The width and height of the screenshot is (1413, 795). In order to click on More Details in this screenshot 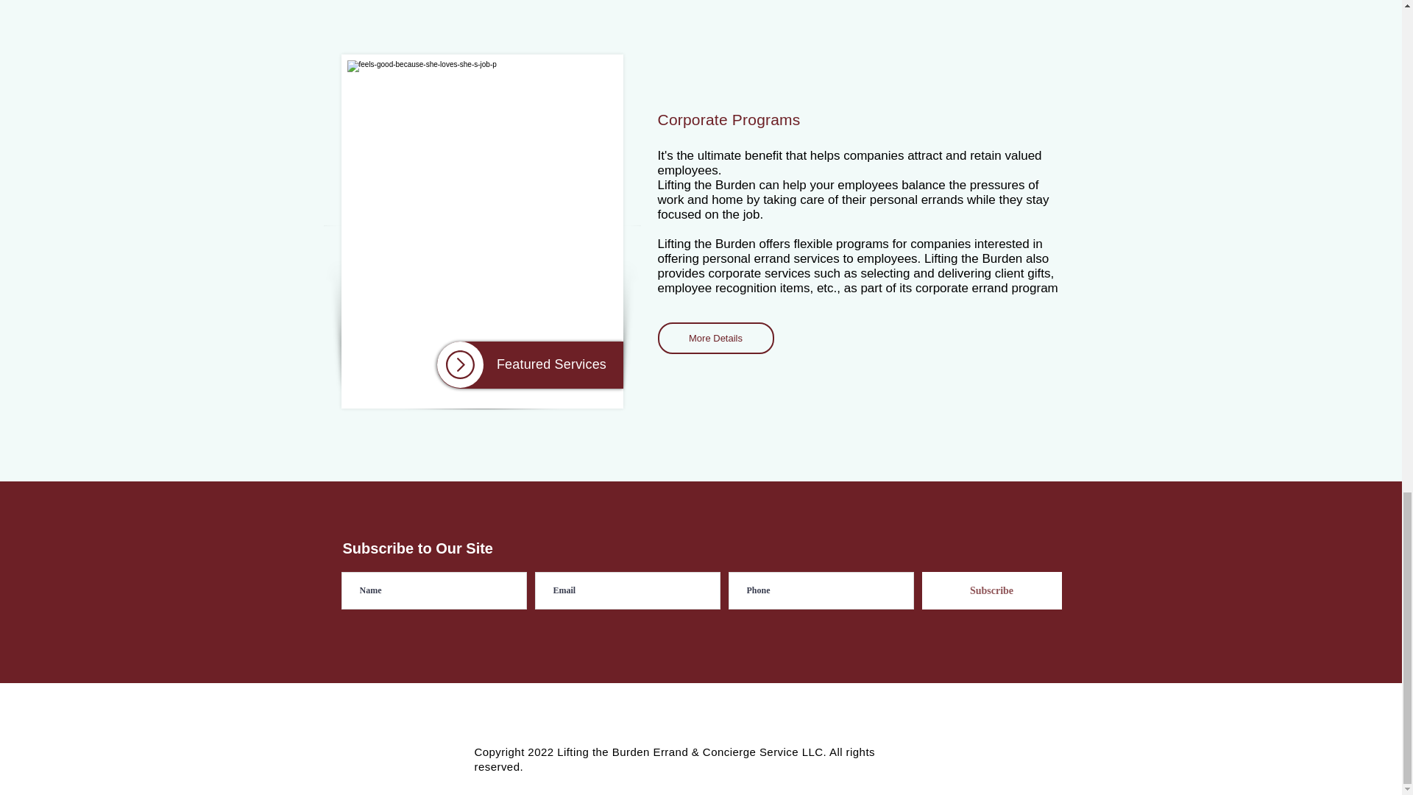, I will do `click(716, 338)`.